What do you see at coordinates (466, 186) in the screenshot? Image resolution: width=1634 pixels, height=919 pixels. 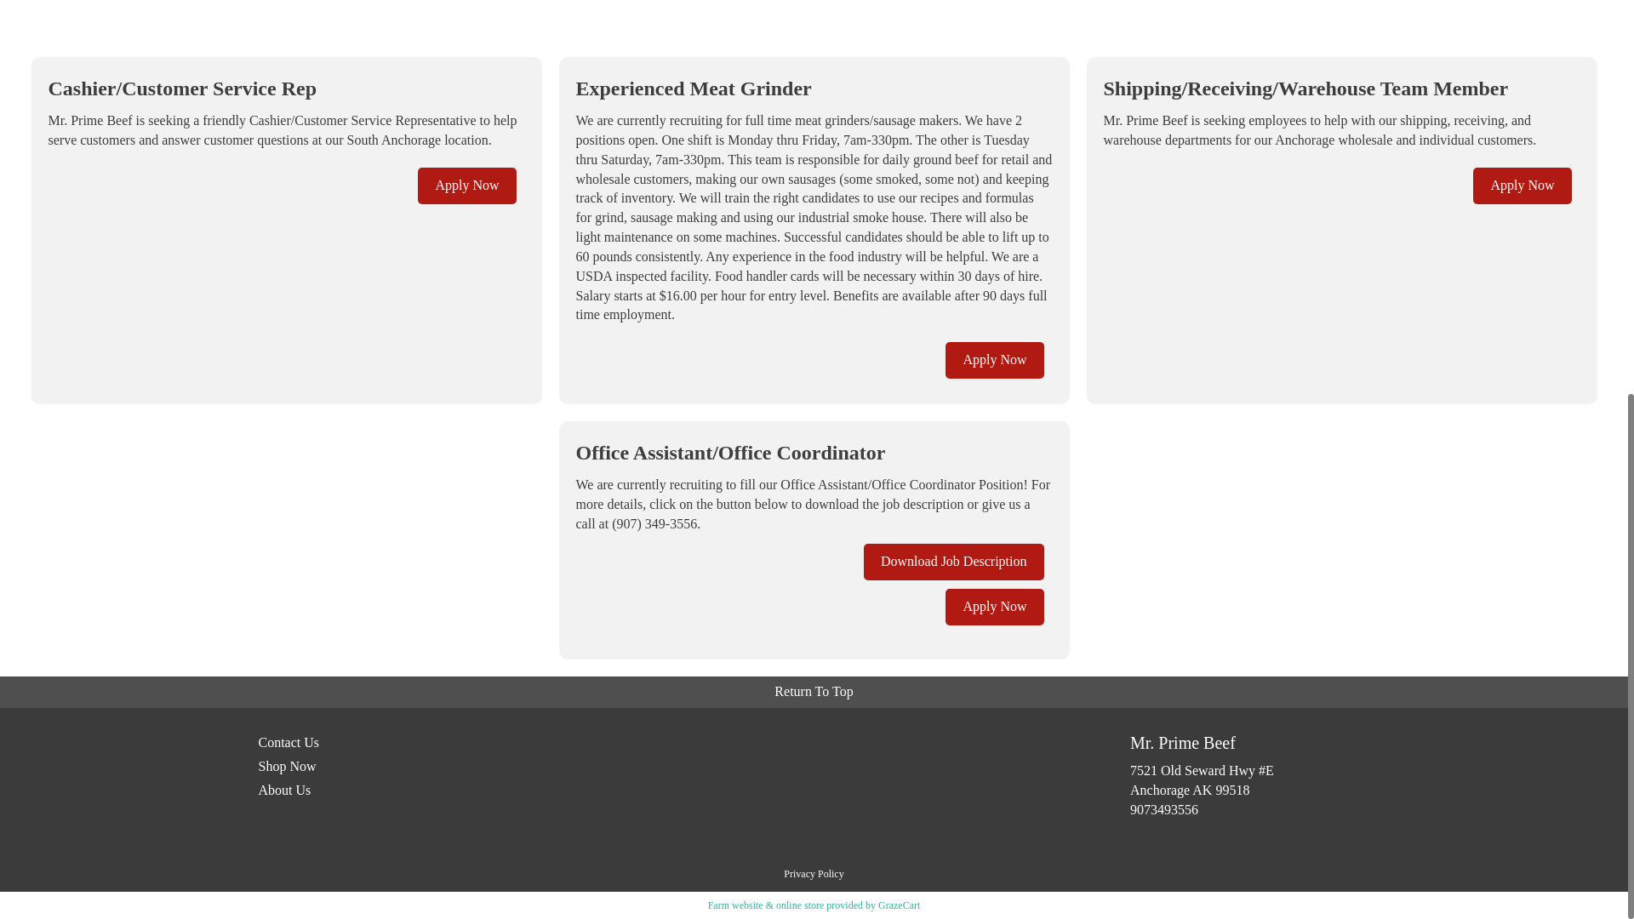 I see `Apply Now` at bounding box center [466, 186].